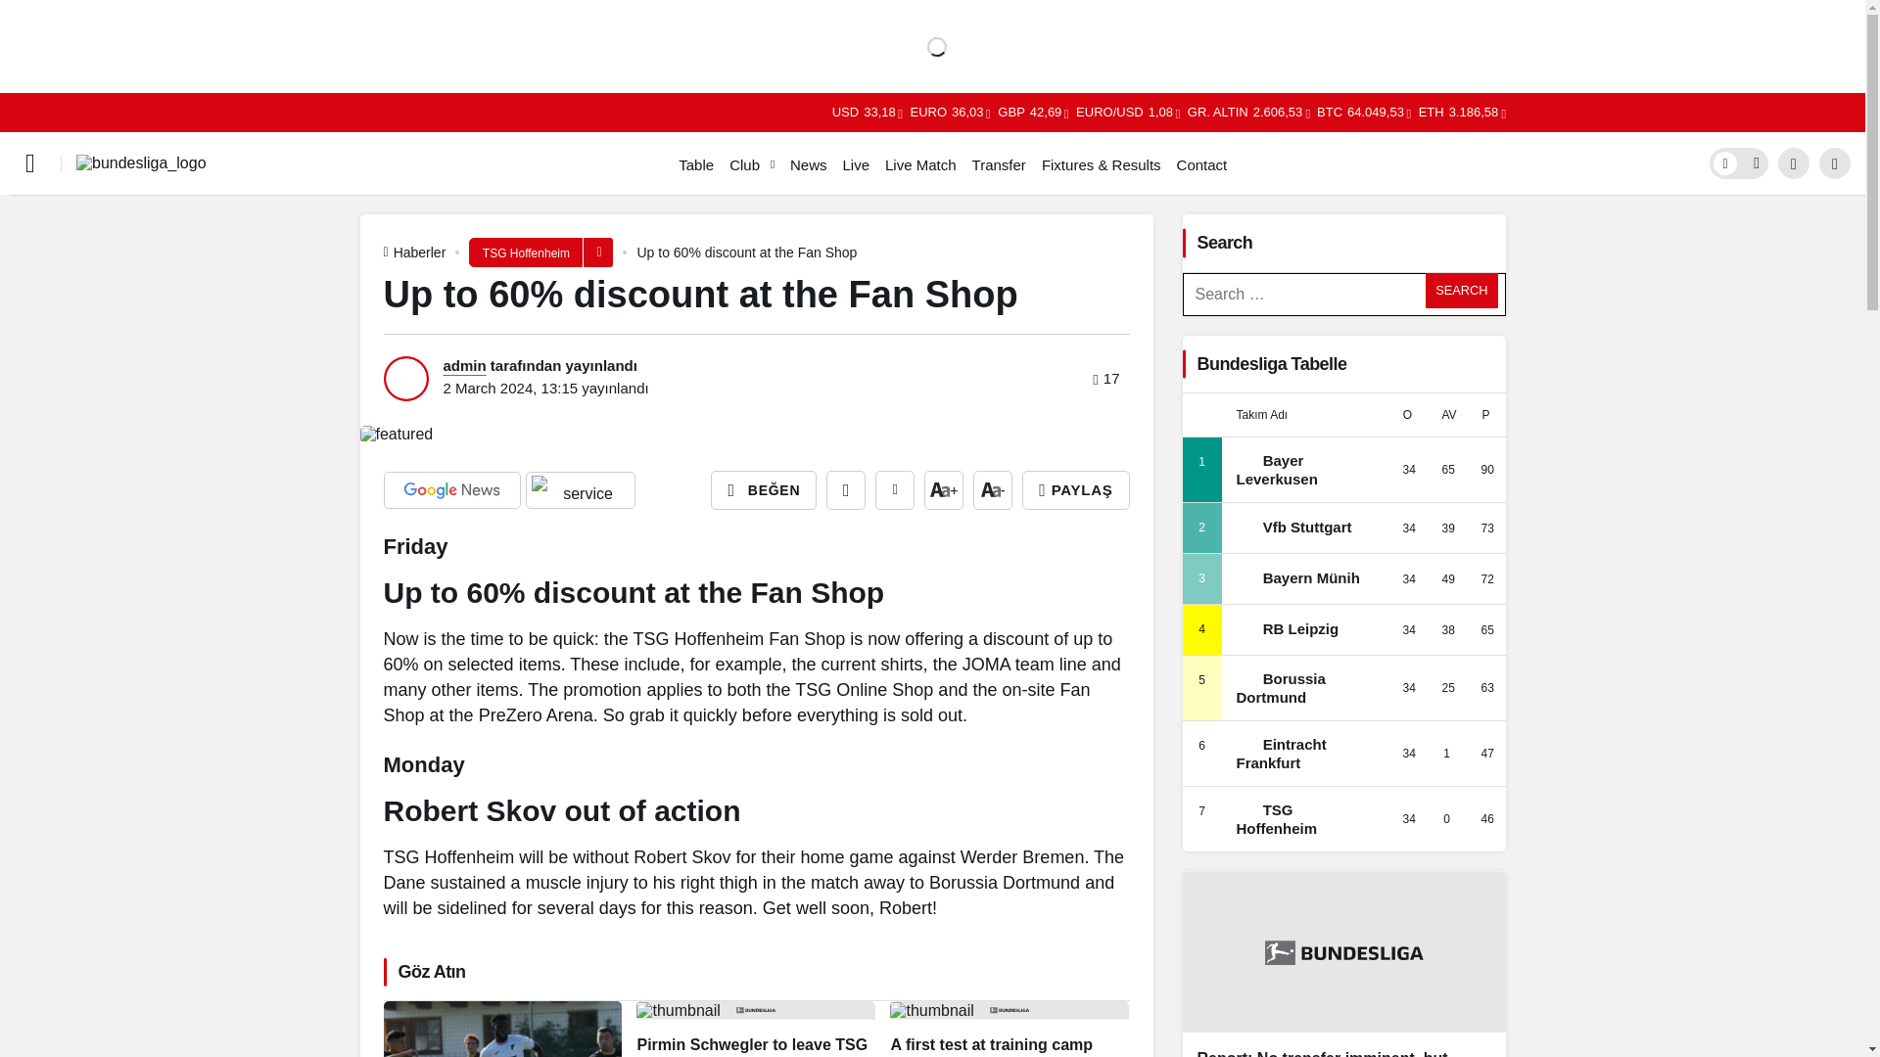 The width and height of the screenshot is (1880, 1057). What do you see at coordinates (580, 489) in the screenshot?
I see `Flipboard ile Abone Ol` at bounding box center [580, 489].